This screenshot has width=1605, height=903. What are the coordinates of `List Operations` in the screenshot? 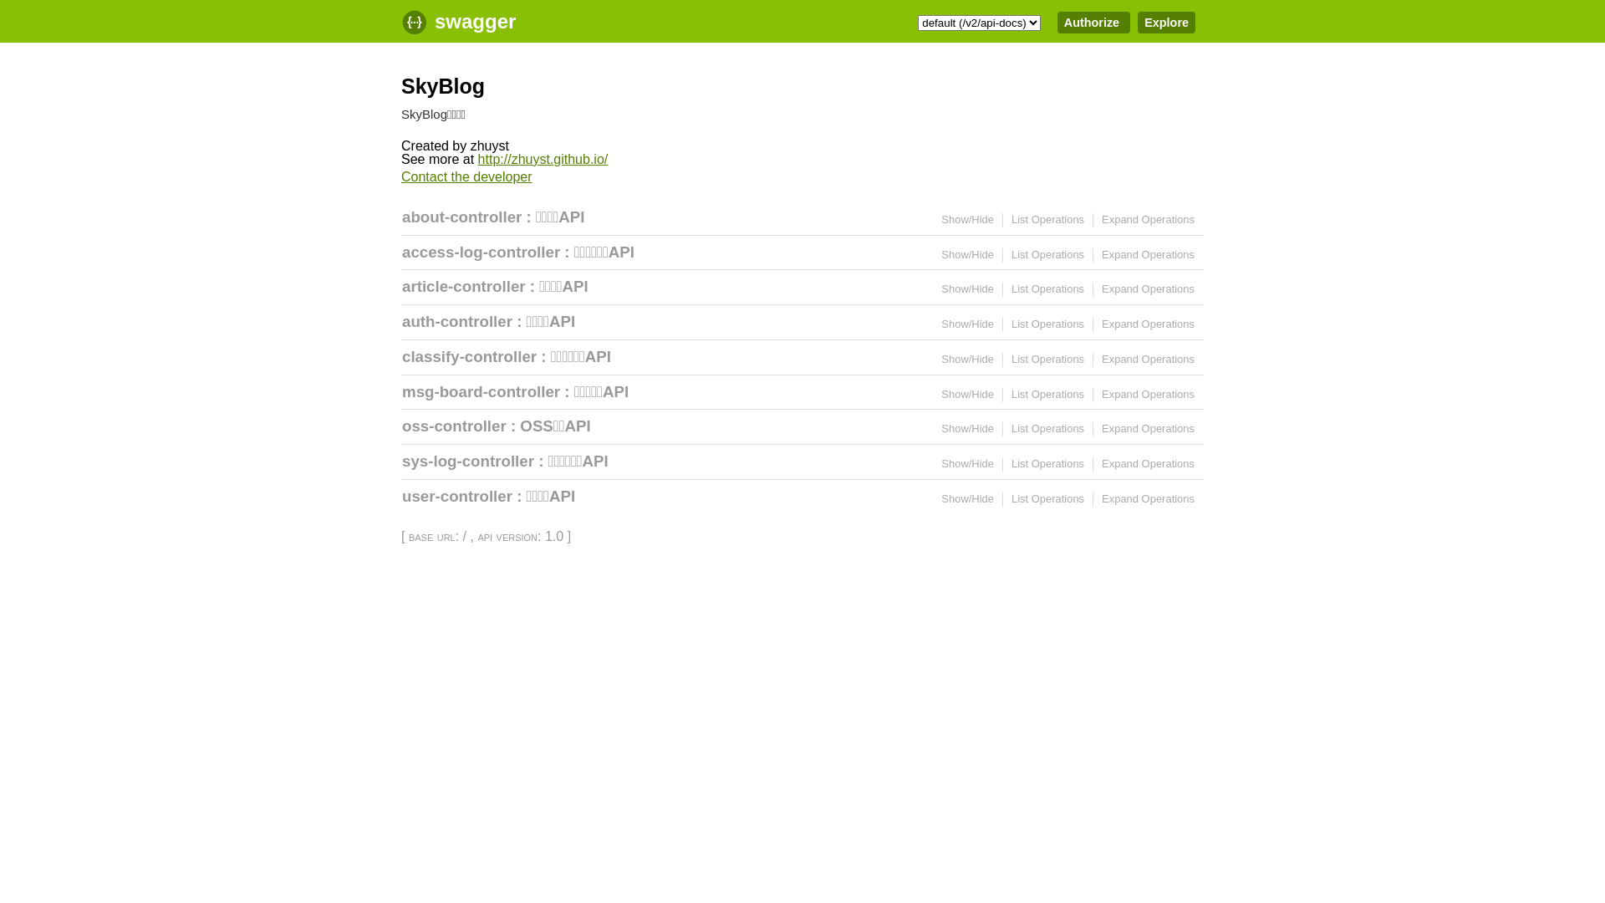 It's located at (1048, 498).